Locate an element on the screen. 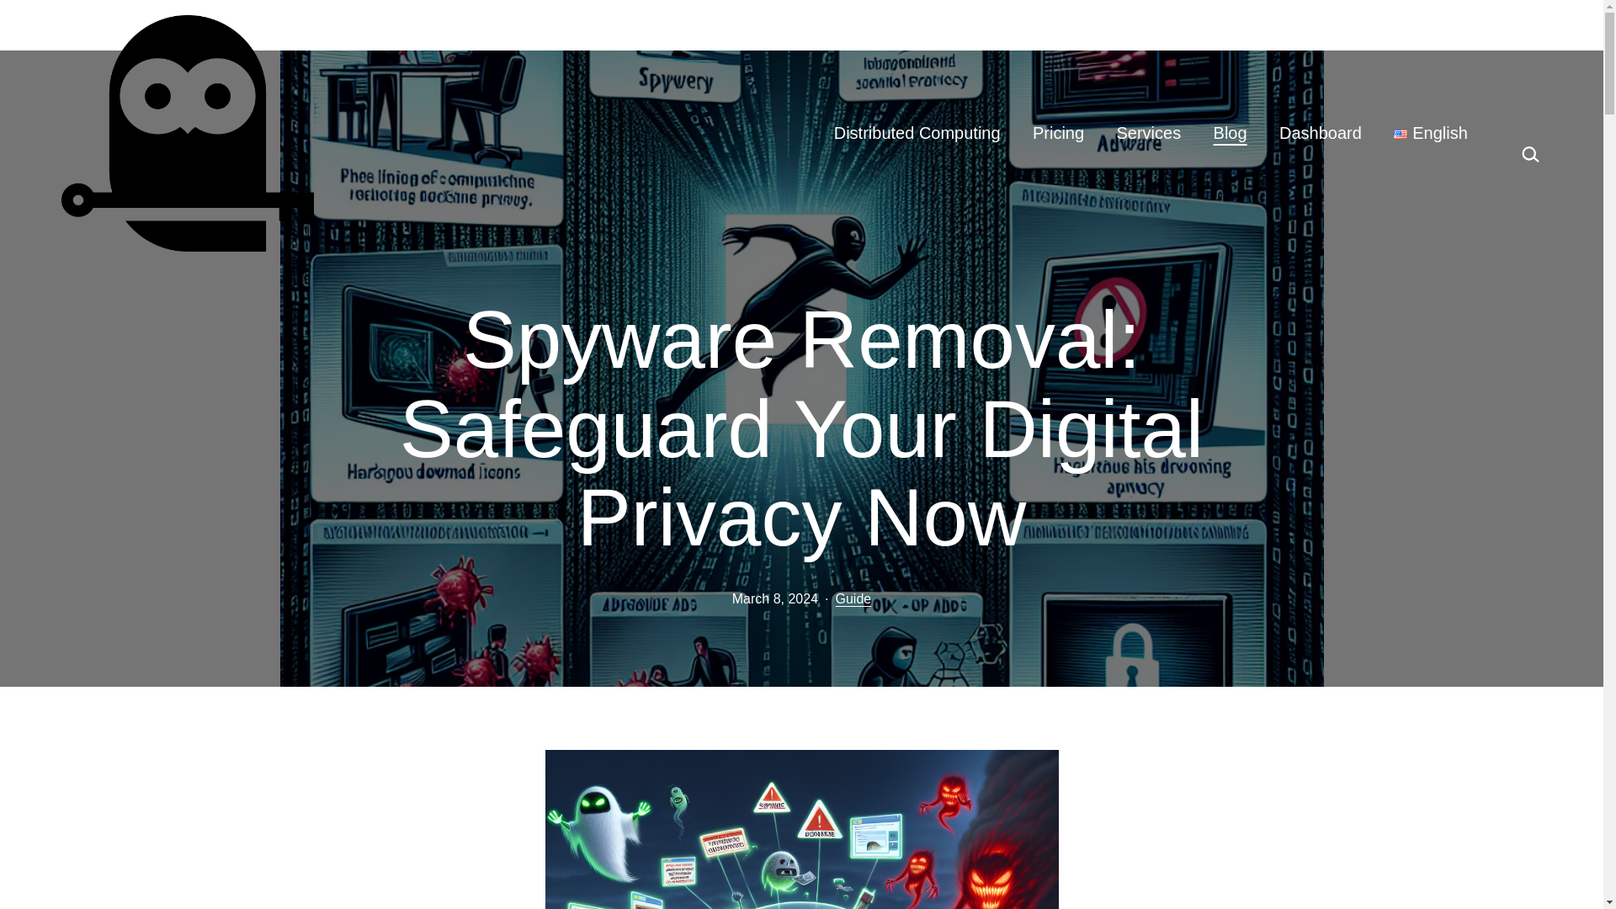 This screenshot has height=909, width=1616. Services is located at coordinates (1148, 133).